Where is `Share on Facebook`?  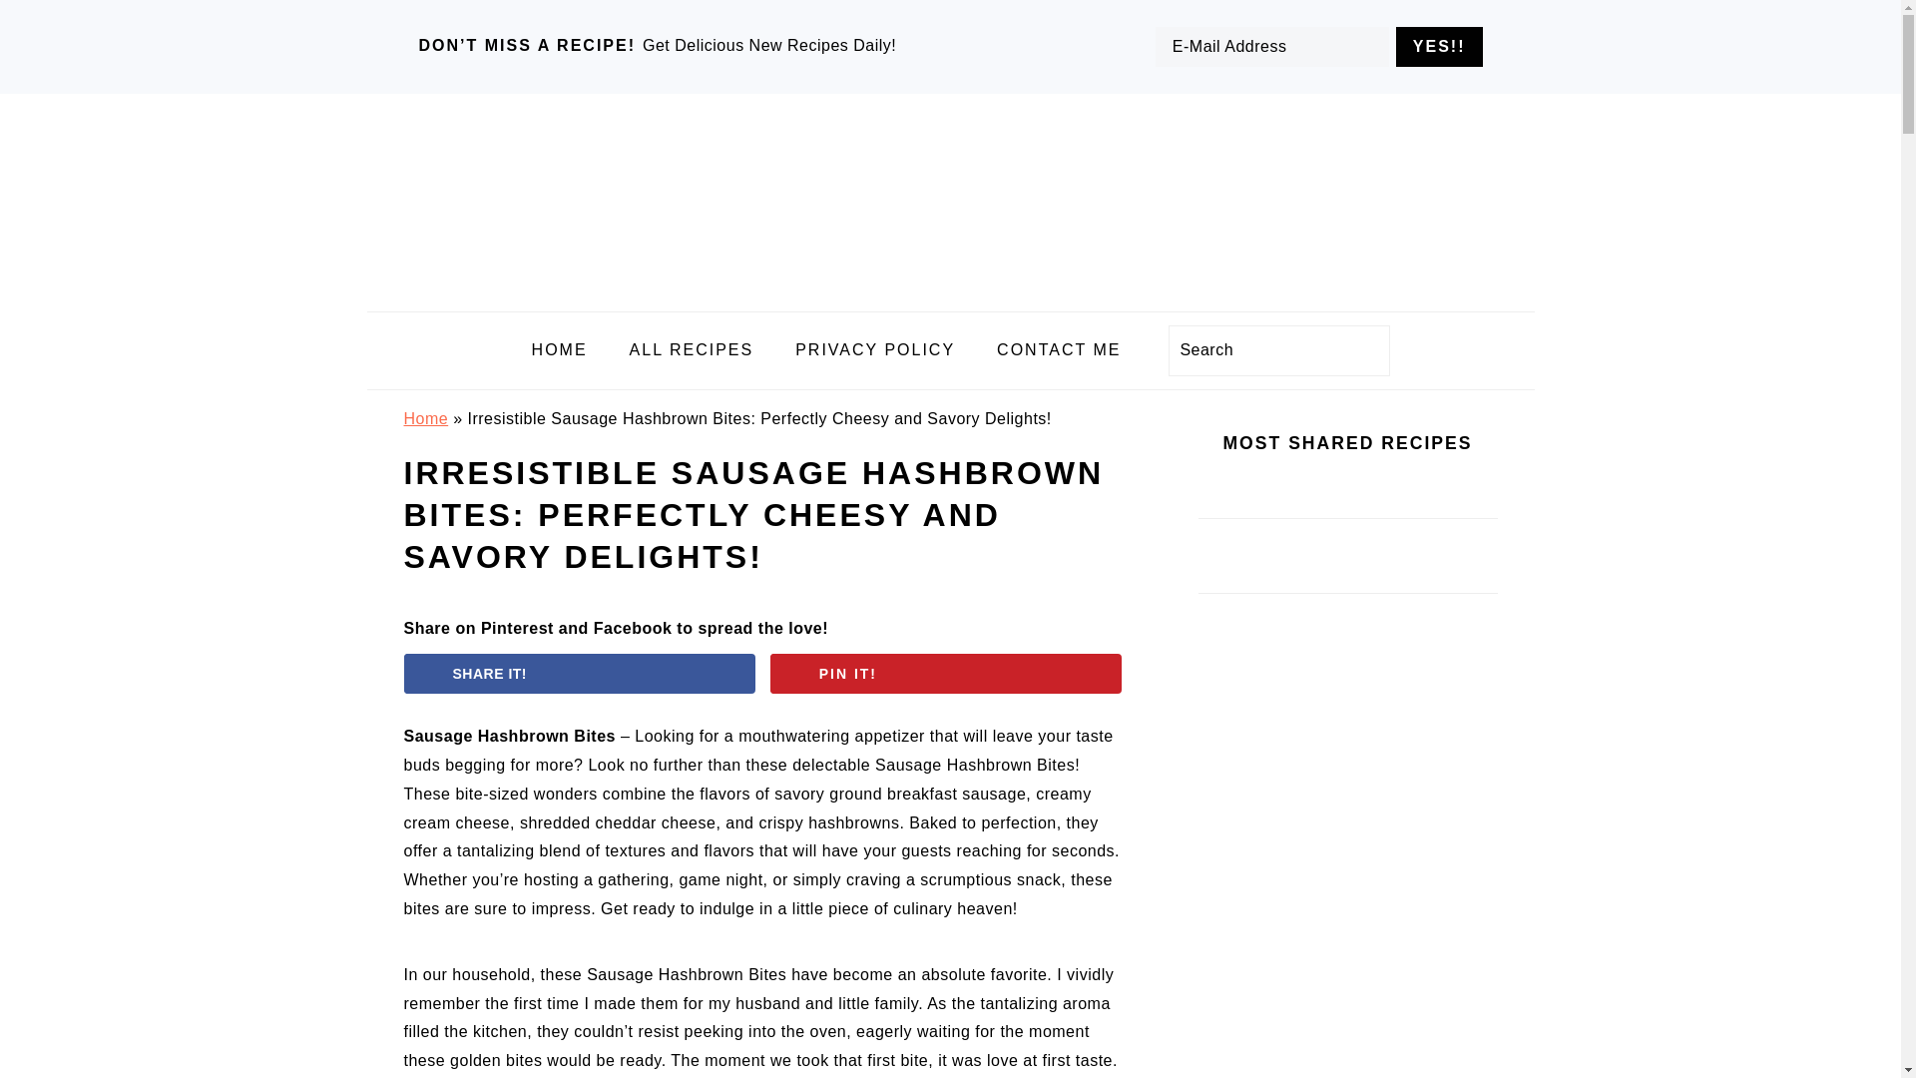 Share on Facebook is located at coordinates (579, 673).